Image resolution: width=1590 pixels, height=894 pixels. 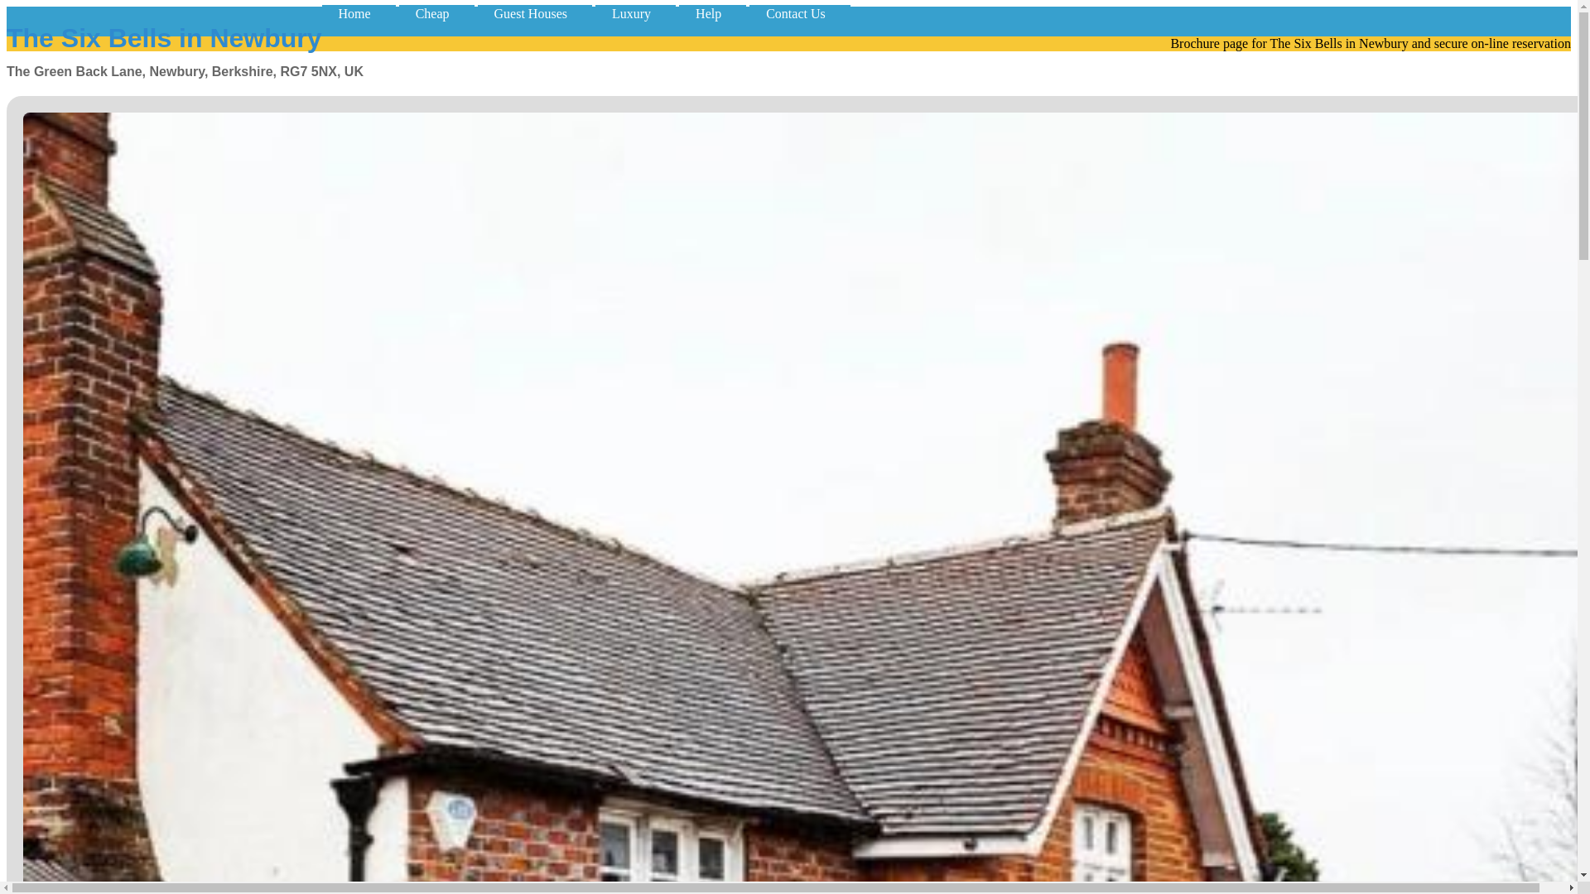 What do you see at coordinates (359, 13) in the screenshot?
I see `Home` at bounding box center [359, 13].